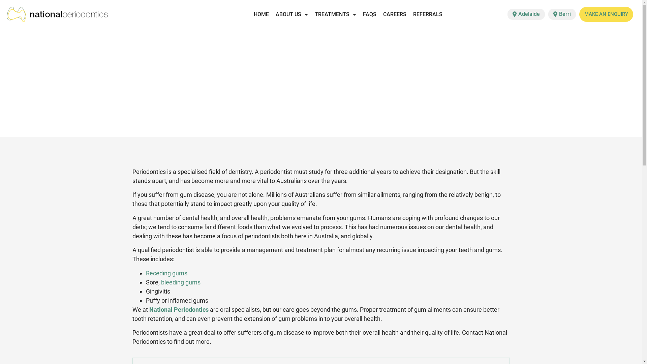  Describe the element at coordinates (292, 14) in the screenshot. I see `ABOUT US` at that location.